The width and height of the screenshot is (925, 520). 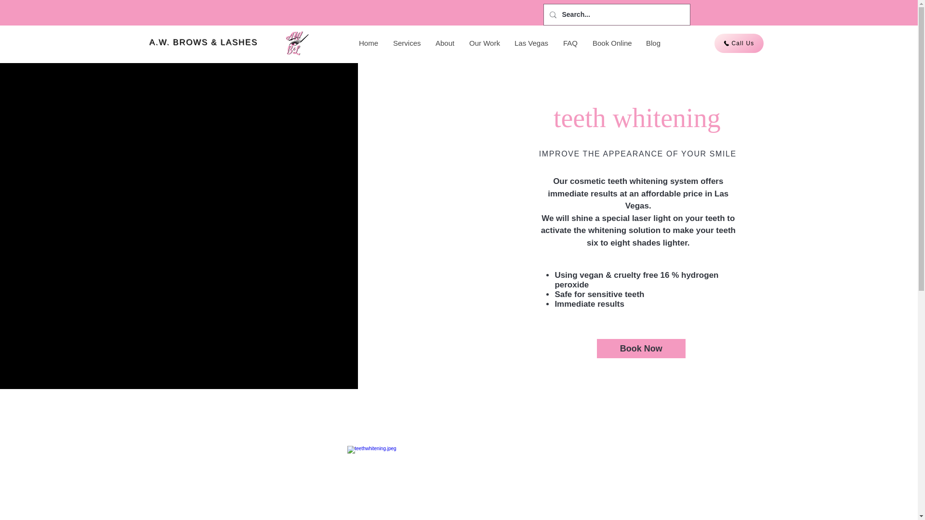 What do you see at coordinates (653, 43) in the screenshot?
I see `Blog` at bounding box center [653, 43].